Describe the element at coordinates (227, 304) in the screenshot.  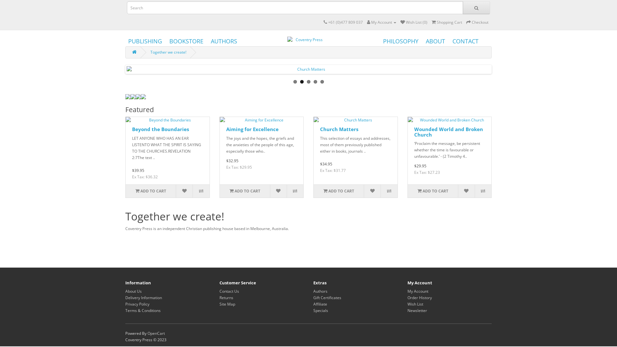
I see `Site Map` at that location.